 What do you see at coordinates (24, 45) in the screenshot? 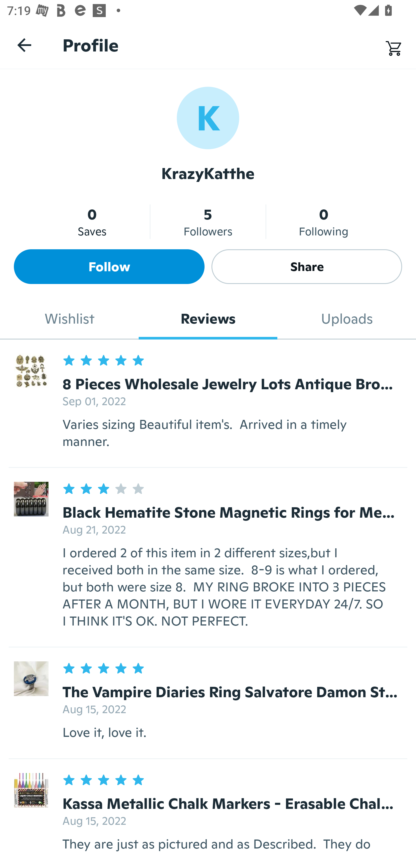
I see `Navigate up` at bounding box center [24, 45].